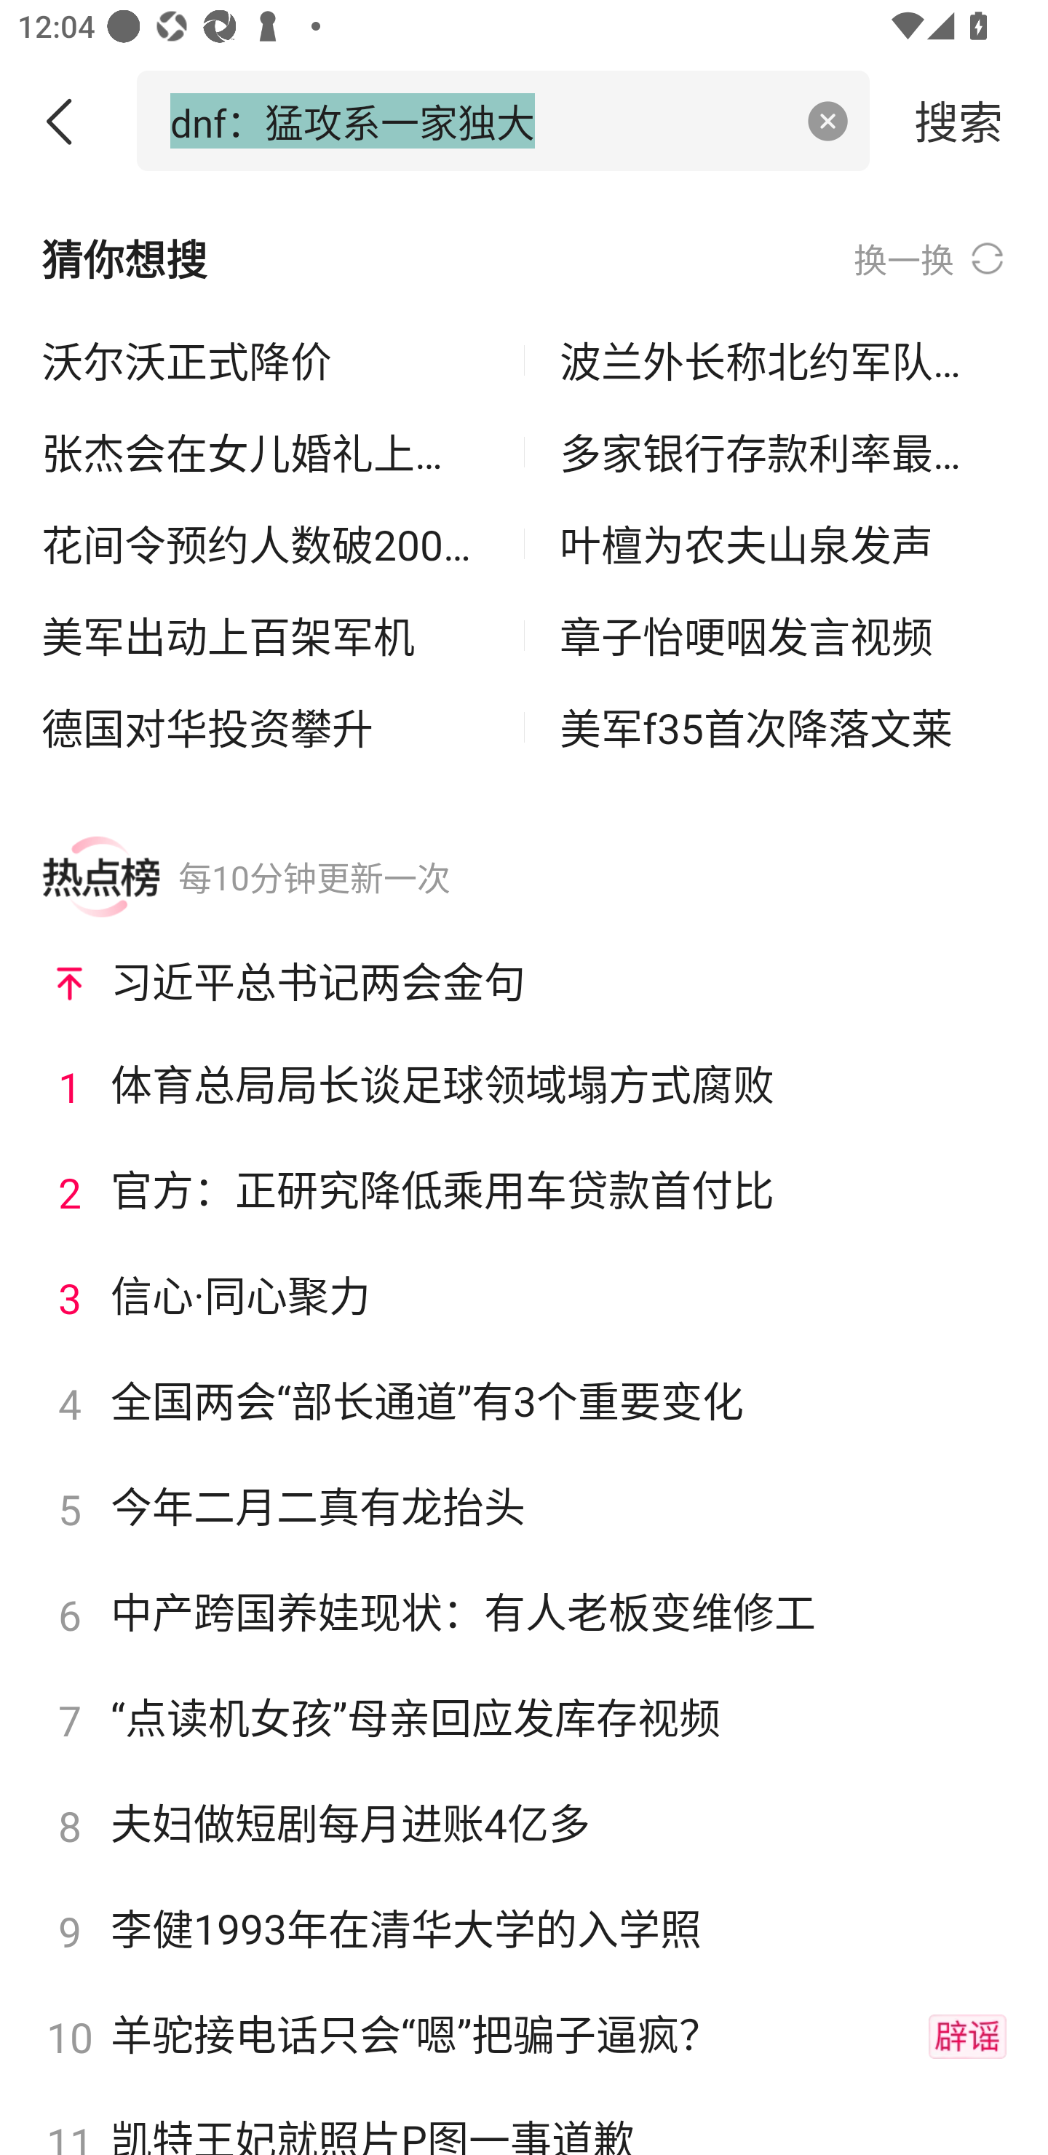  I want to click on 波兰外长称北约军队已抵达乌克兰, so click(782, 361).